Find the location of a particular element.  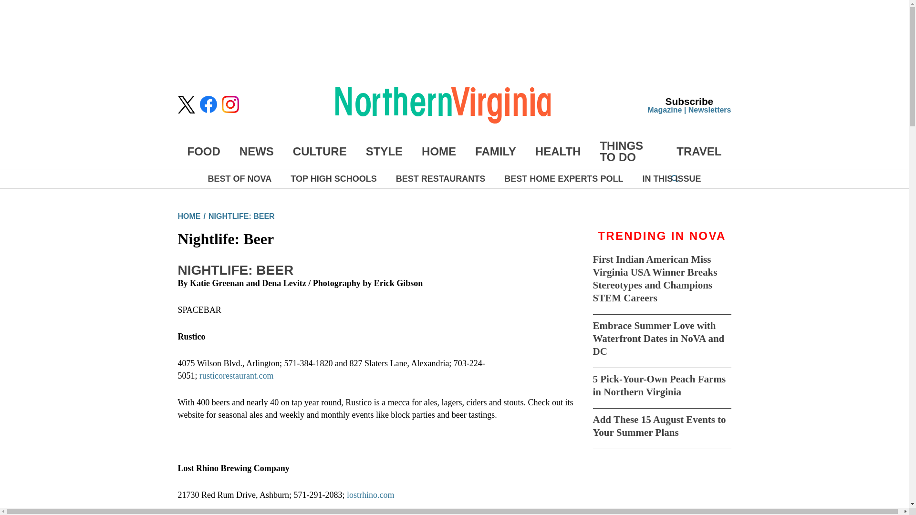

NEWS is located at coordinates (257, 151).